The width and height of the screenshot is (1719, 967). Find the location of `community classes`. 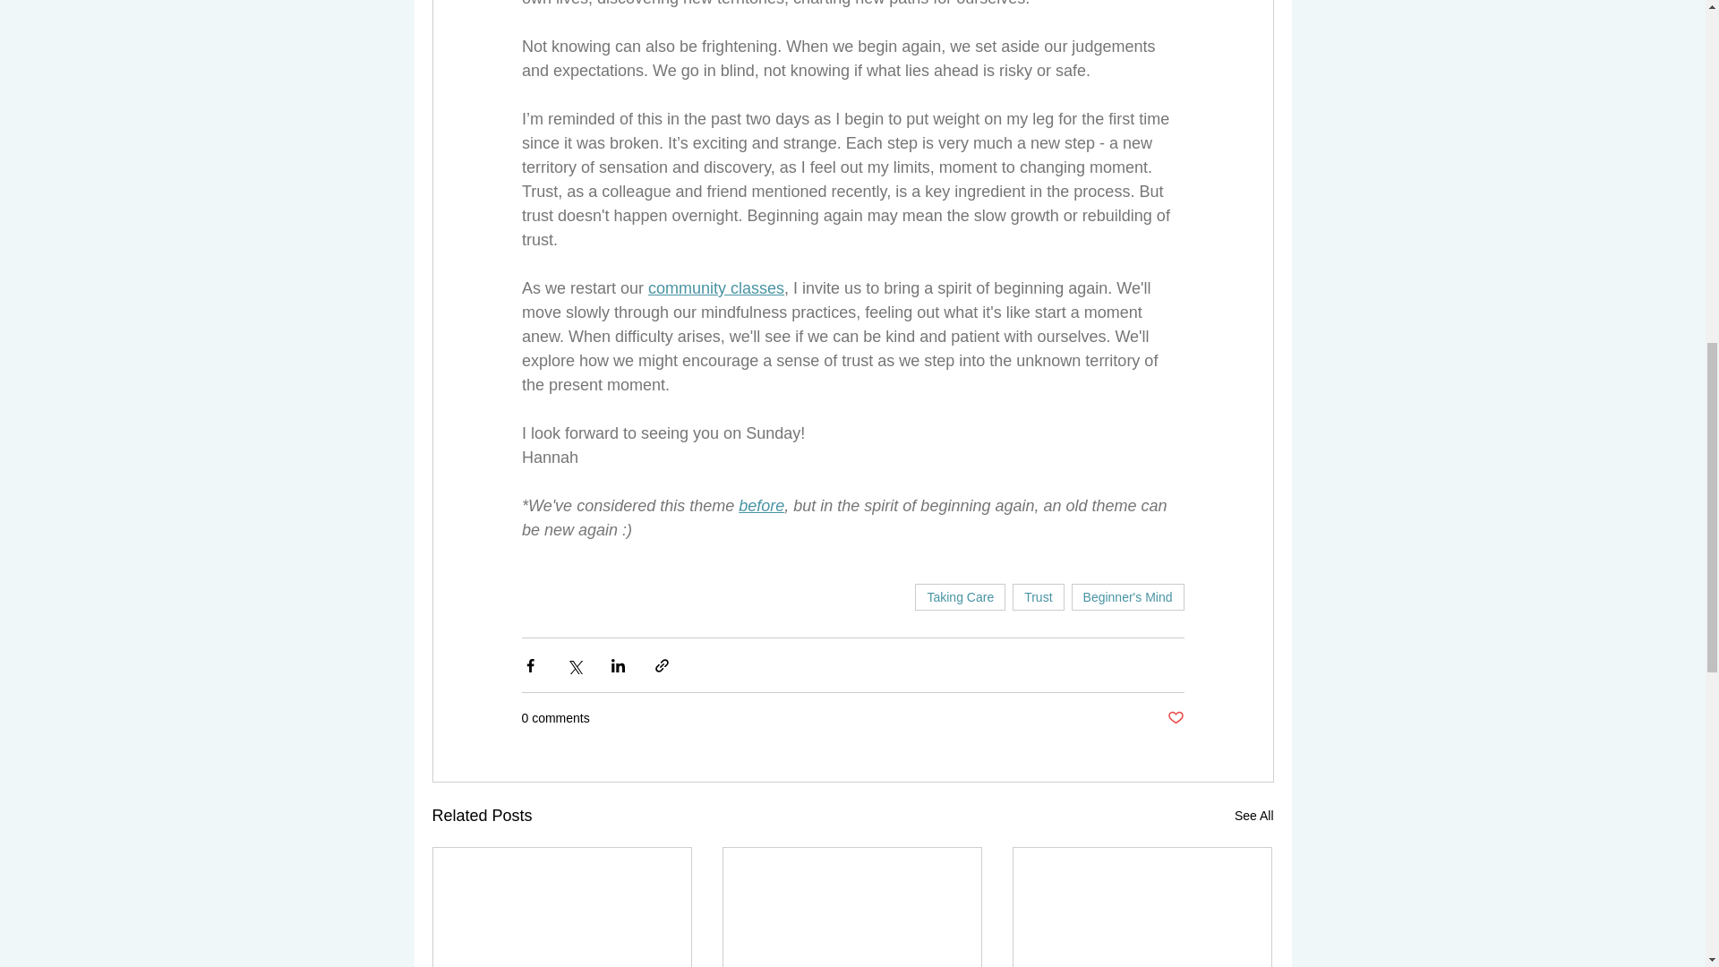

community classes is located at coordinates (715, 288).